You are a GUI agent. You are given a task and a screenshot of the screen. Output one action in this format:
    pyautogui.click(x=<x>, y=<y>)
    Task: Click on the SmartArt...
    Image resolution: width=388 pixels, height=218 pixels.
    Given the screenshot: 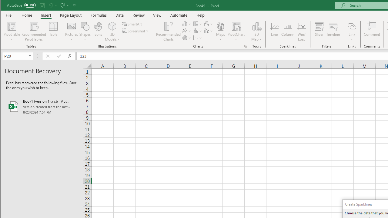 What is the action you would take?
    pyautogui.click(x=132, y=24)
    